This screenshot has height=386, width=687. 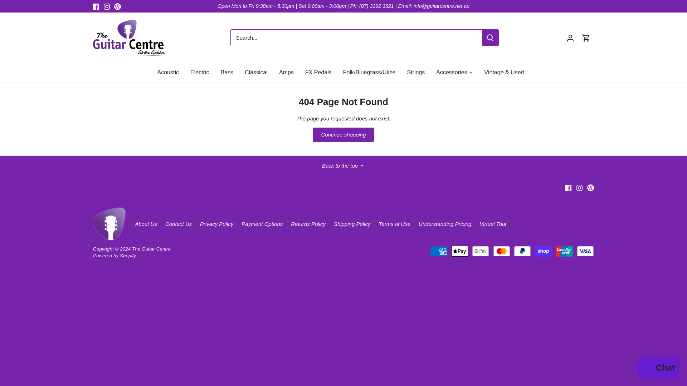 What do you see at coordinates (579, 188) in the screenshot?
I see `Instagram` at bounding box center [579, 188].